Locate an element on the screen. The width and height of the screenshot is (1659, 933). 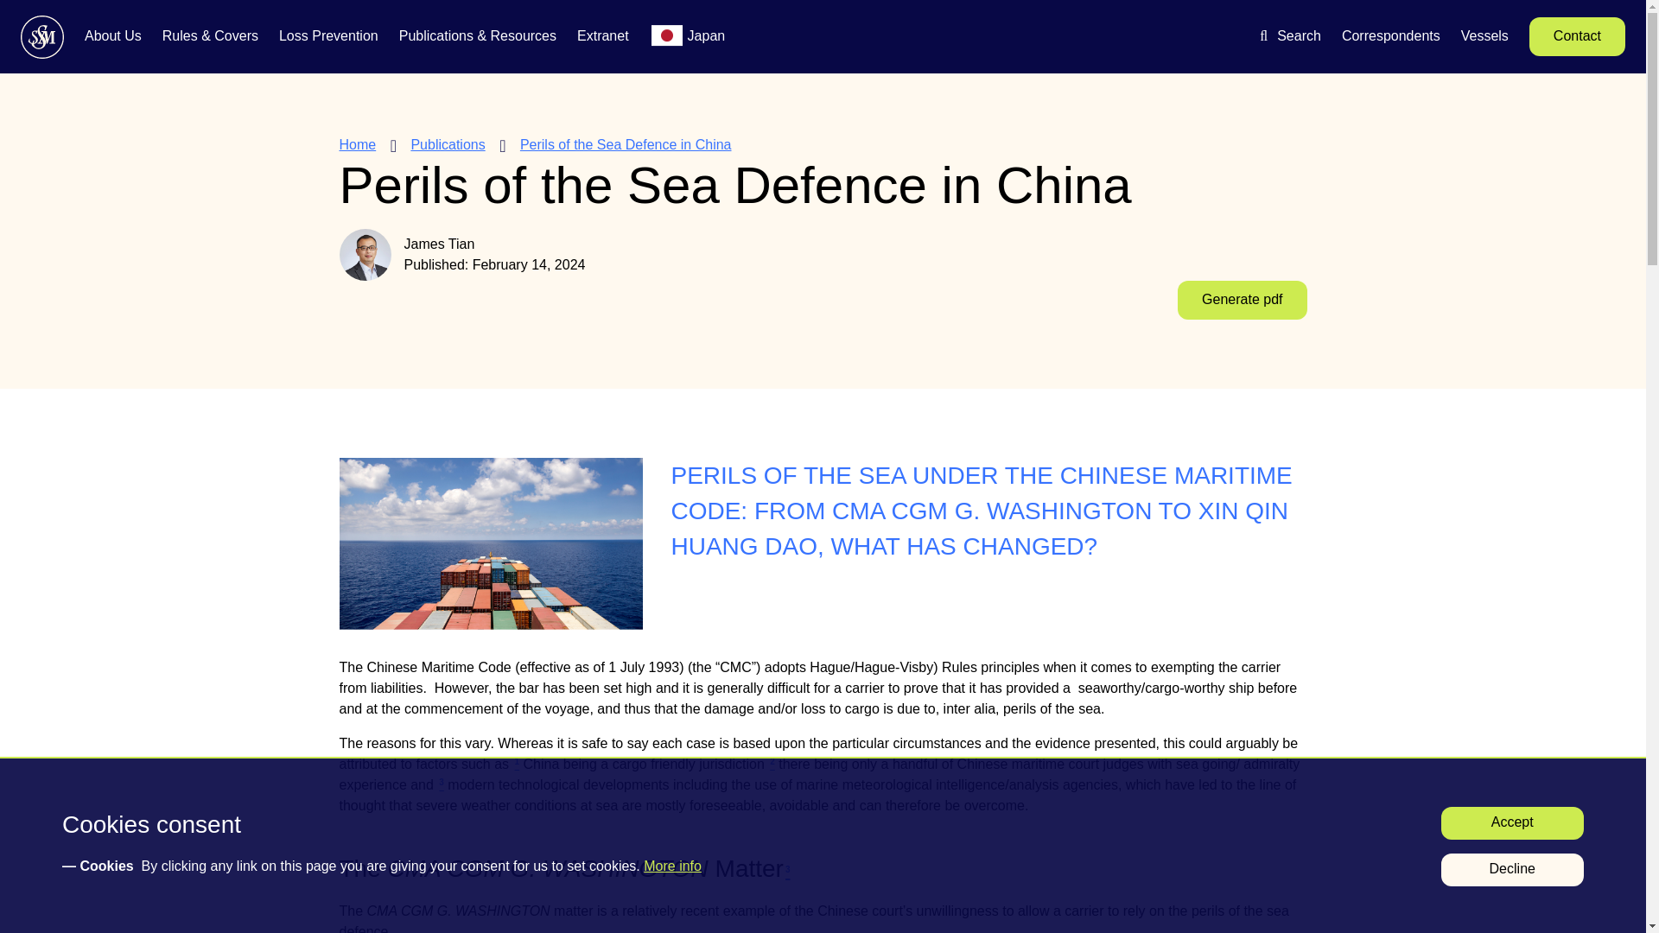
Loss Prevention is located at coordinates (328, 37).